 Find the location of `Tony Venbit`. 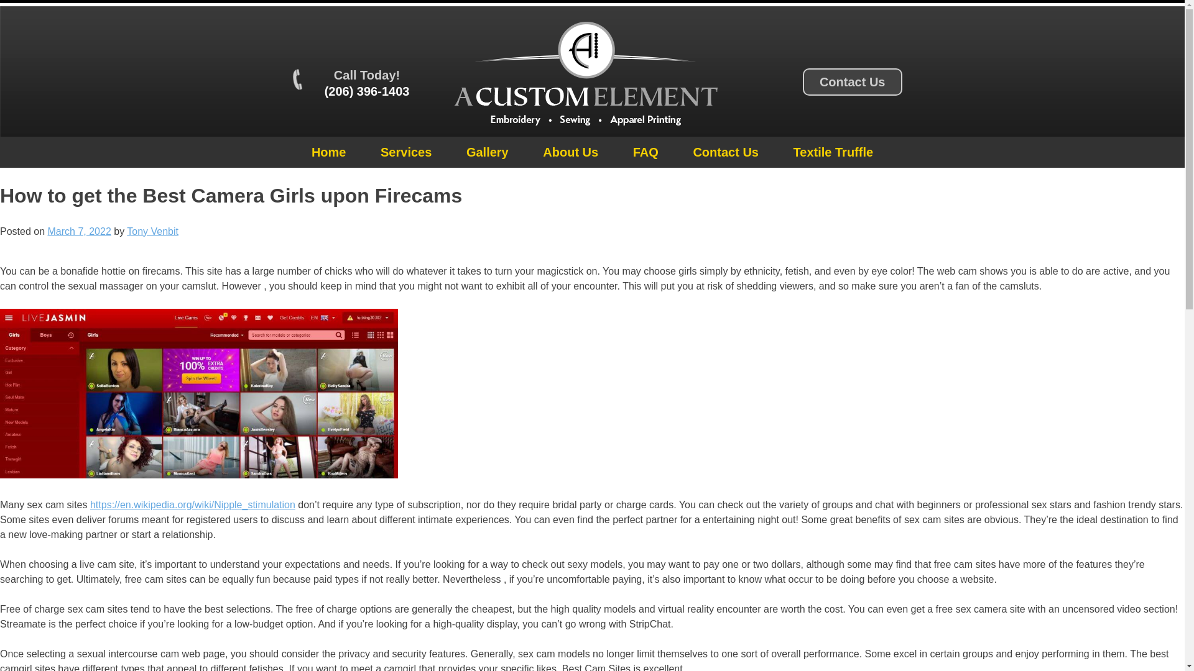

Tony Venbit is located at coordinates (152, 231).